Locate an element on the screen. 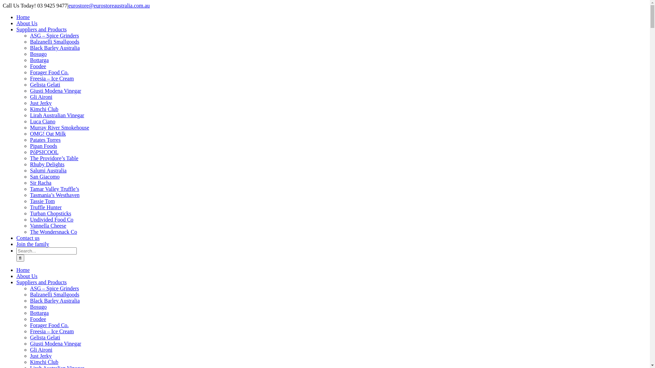  Sir Racha is located at coordinates (41, 183).